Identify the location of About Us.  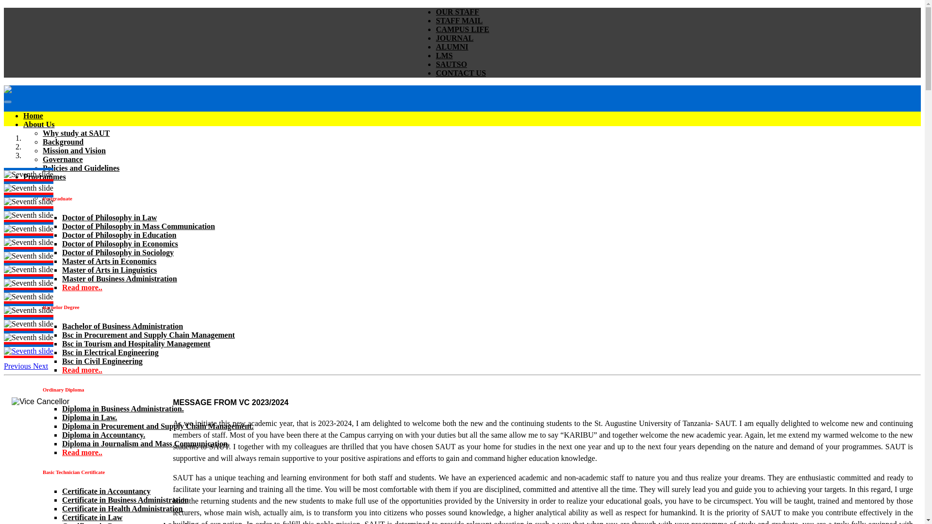
(39, 124).